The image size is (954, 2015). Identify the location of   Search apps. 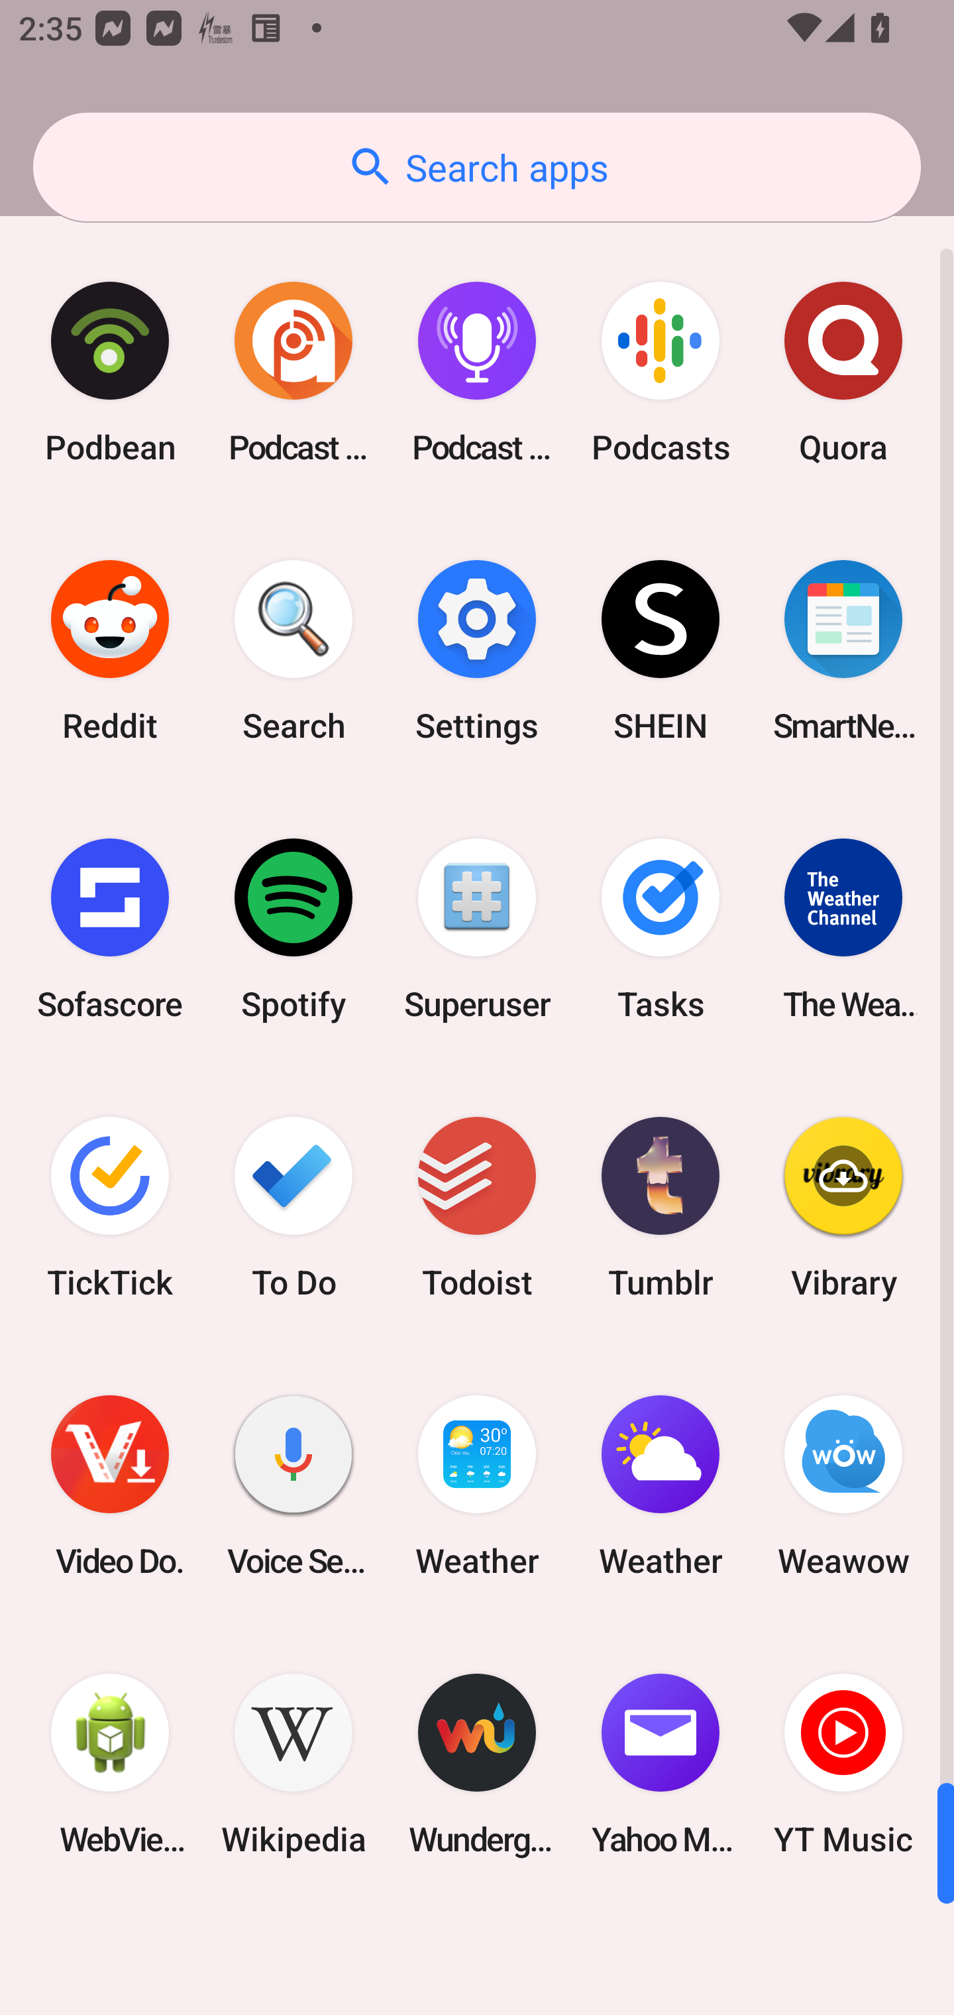
(477, 167).